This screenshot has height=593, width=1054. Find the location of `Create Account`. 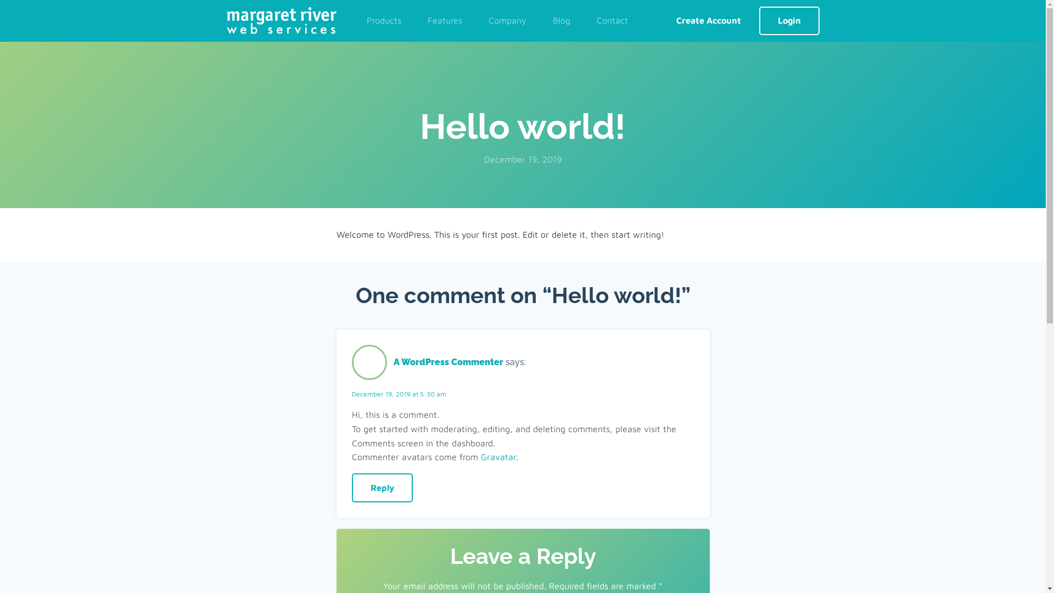

Create Account is located at coordinates (708, 21).